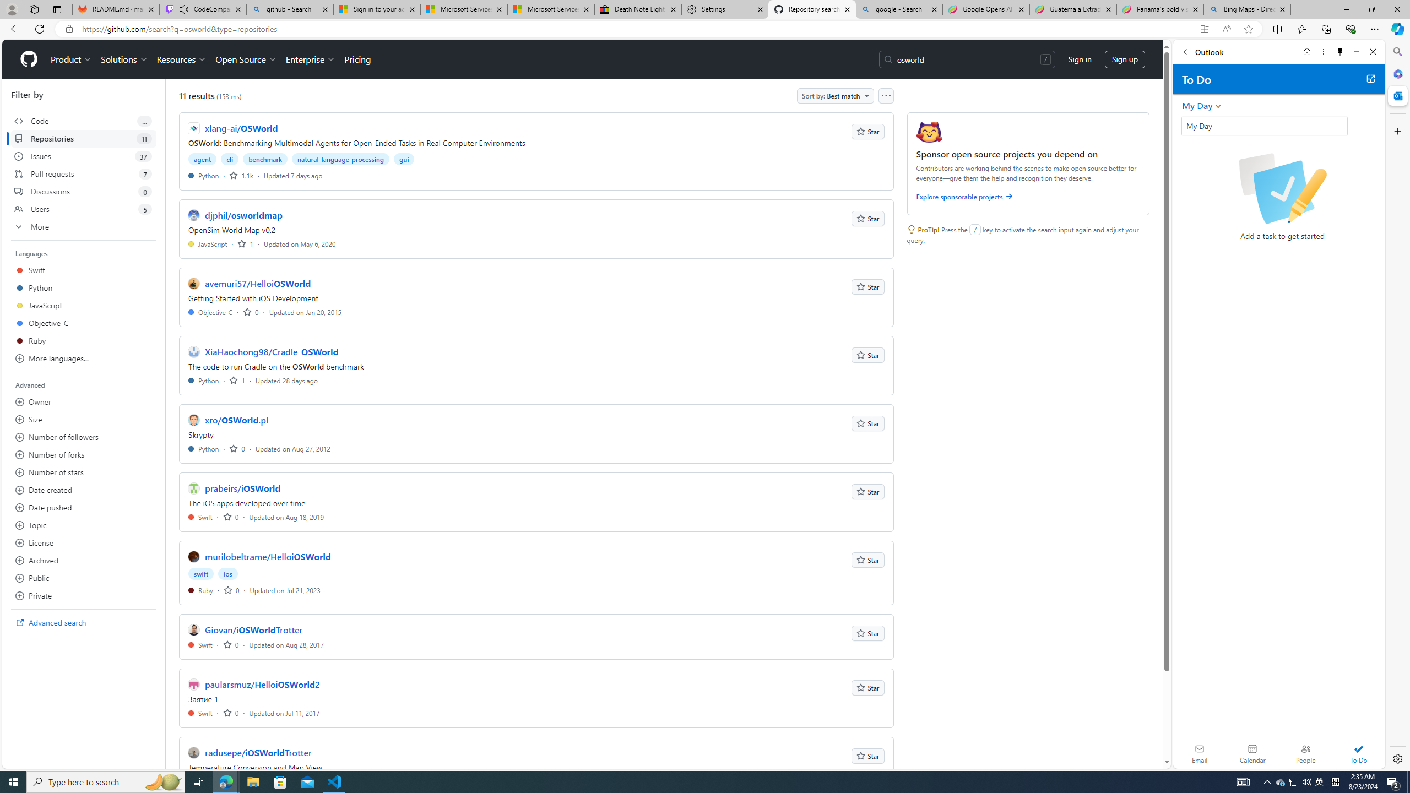  I want to click on murilobeltrame/HelloiOSWorld, so click(268, 556).